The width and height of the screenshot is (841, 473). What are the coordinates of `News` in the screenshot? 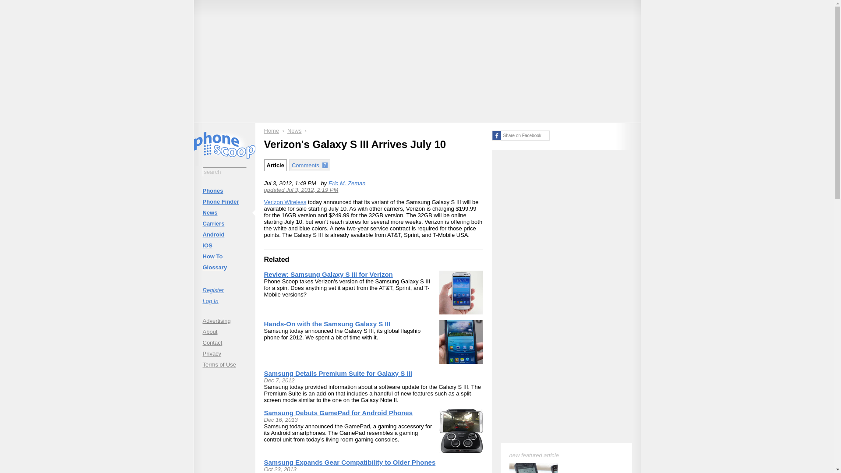 It's located at (294, 131).